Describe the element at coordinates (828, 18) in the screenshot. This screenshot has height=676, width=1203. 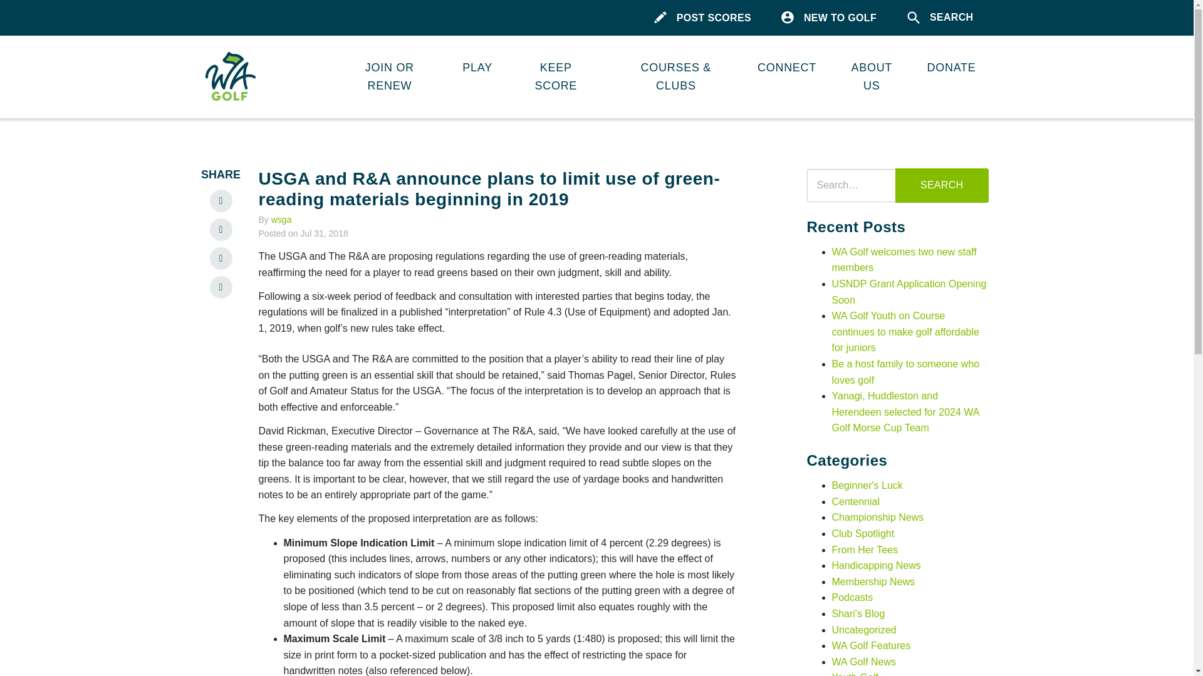
I see `NEW TO GOLF` at that location.